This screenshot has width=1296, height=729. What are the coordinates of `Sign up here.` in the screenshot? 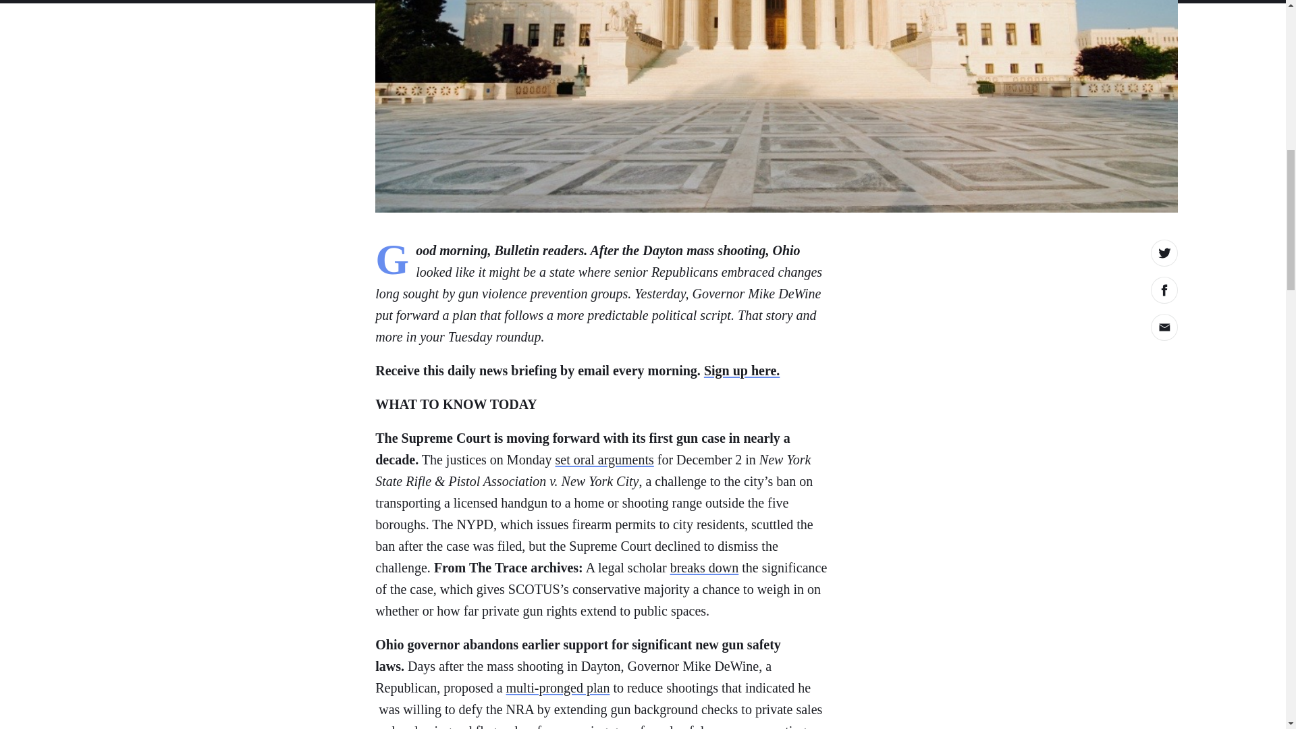 It's located at (741, 370).